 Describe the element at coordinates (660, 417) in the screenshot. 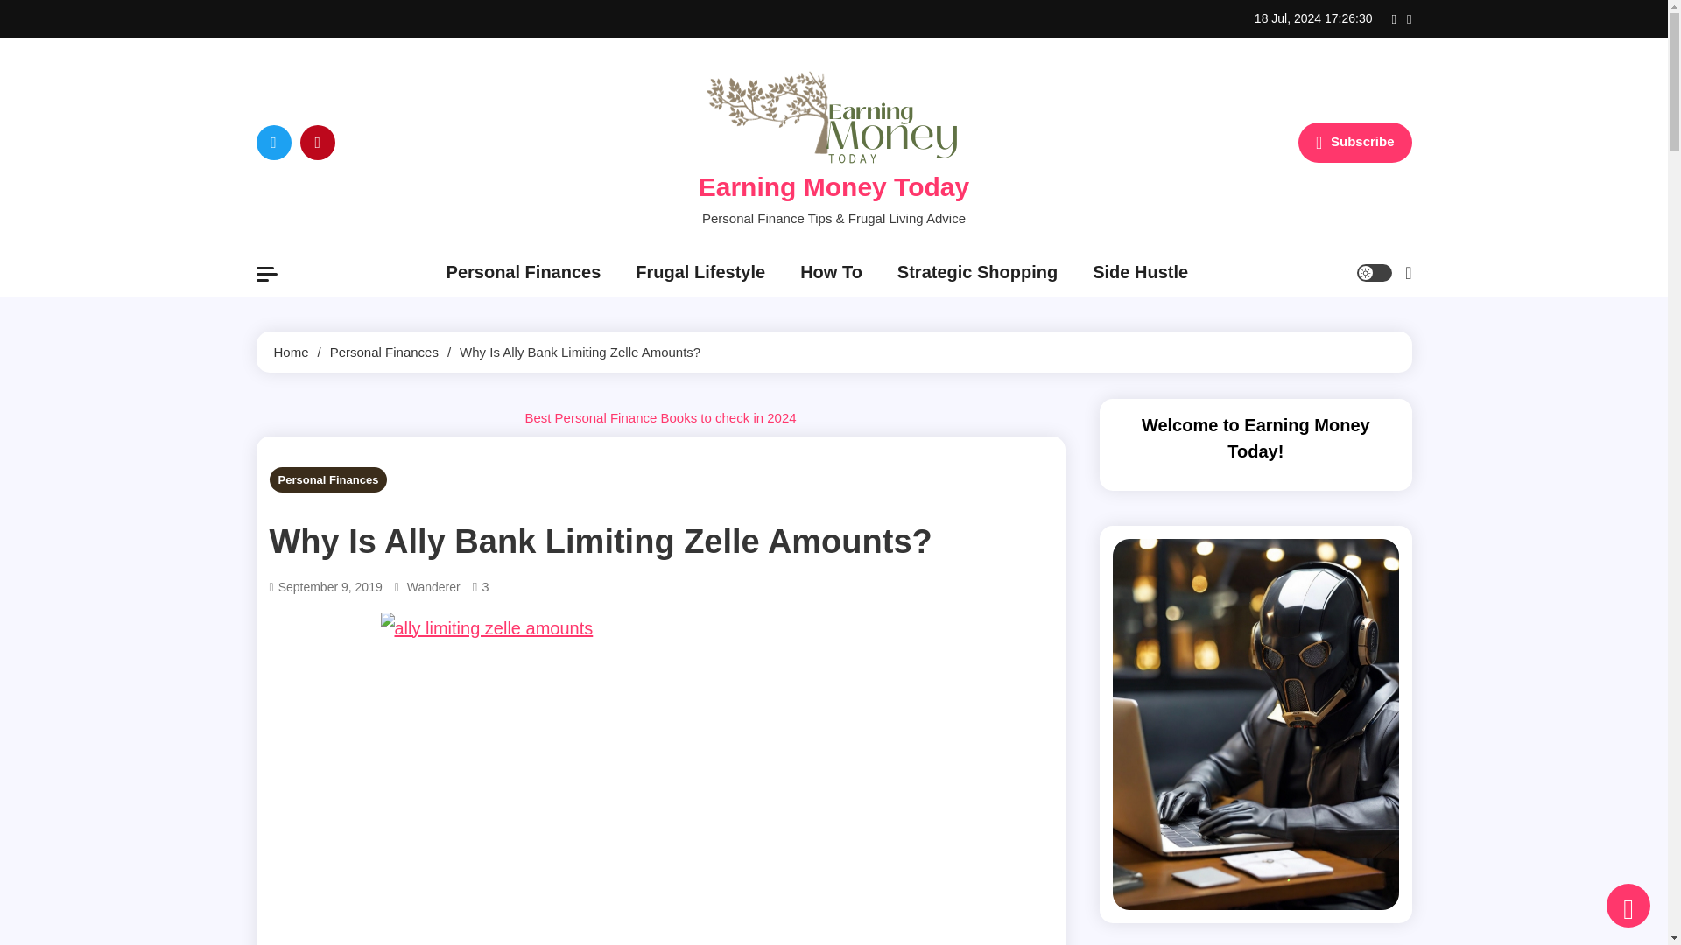

I see `Best Personal Finance Books to check in 2024` at that location.